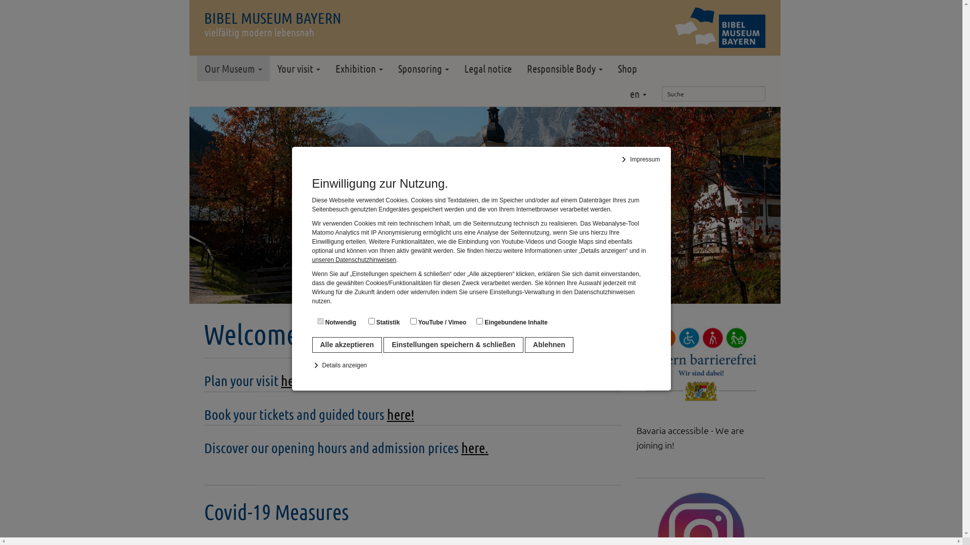 Image resolution: width=970 pixels, height=545 pixels. I want to click on Alle akzeptieren, so click(348, 345).